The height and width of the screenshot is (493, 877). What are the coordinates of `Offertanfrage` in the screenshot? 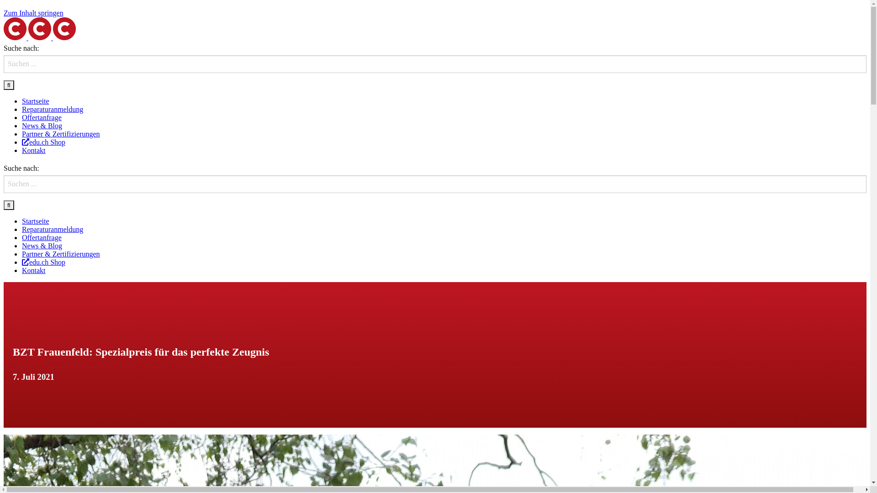 It's located at (42, 237).